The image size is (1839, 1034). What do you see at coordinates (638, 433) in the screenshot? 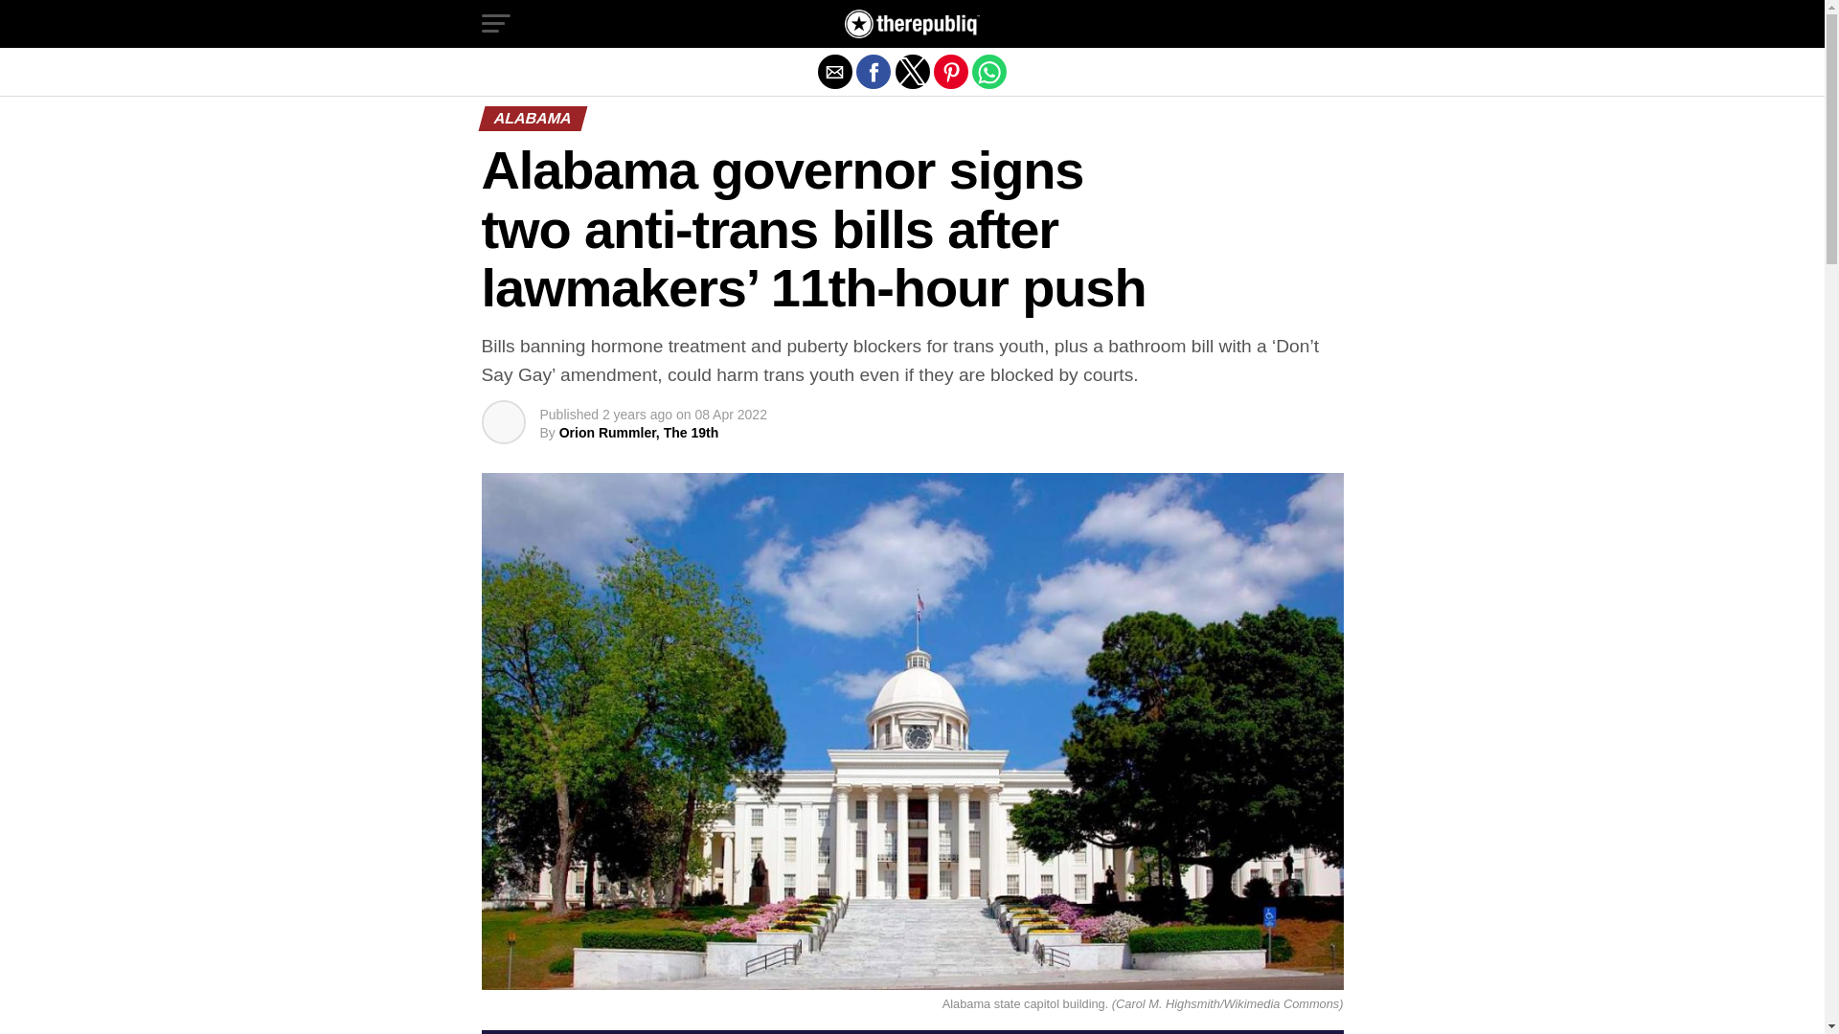
I see `Posts by Orion Rummler, The 19th` at bounding box center [638, 433].